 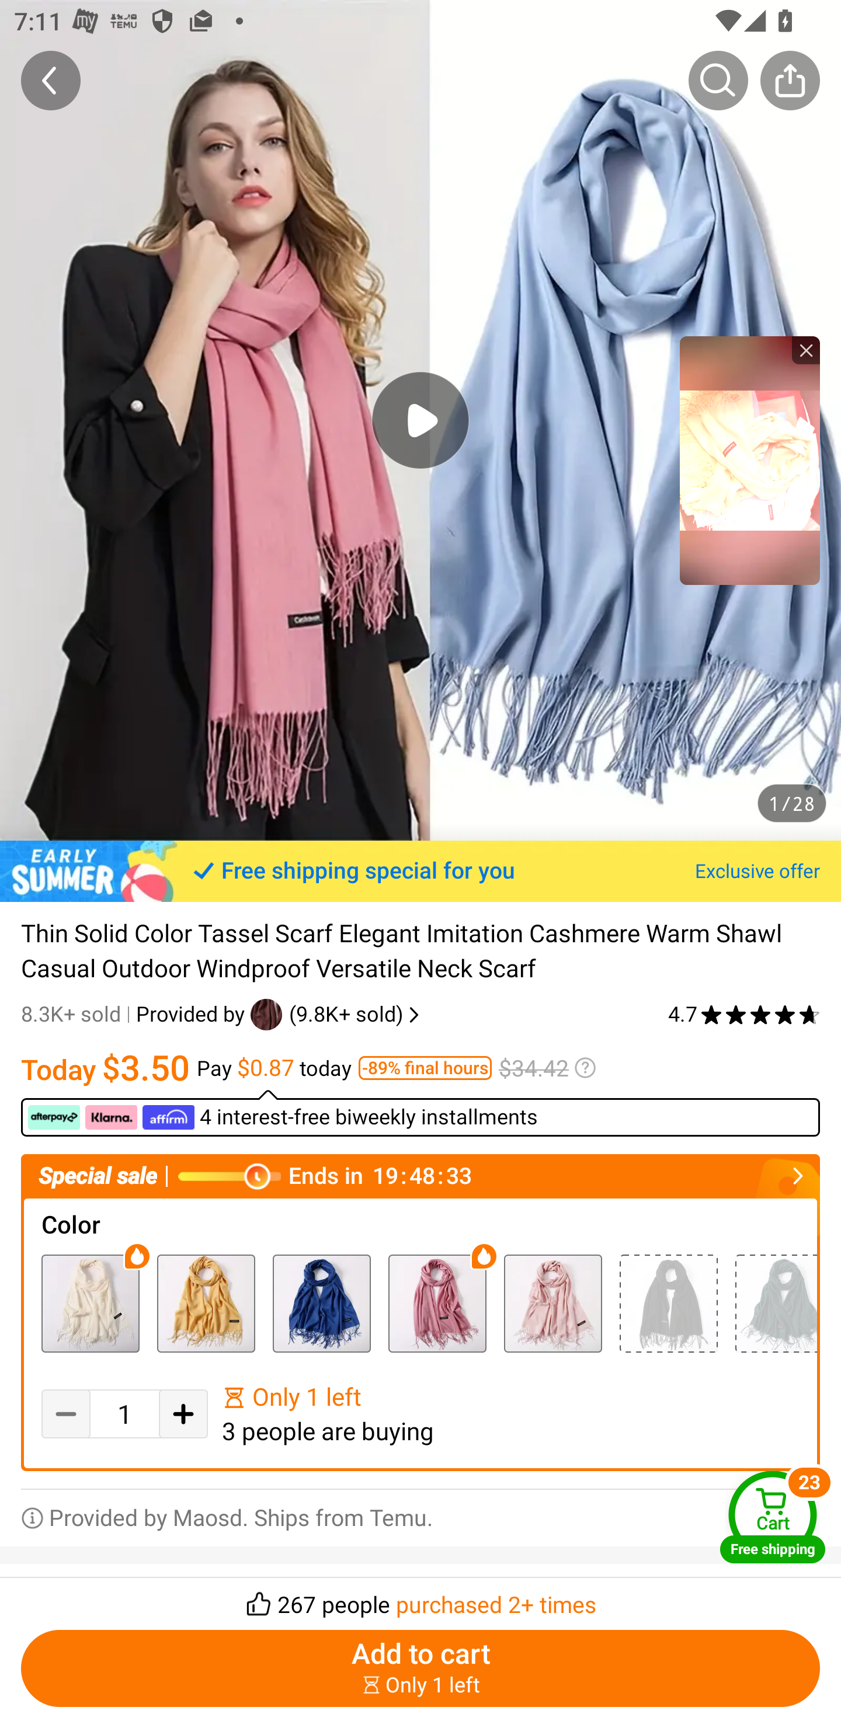 I want to click on Cart Free shipping Cart, so click(x=773, y=1516).